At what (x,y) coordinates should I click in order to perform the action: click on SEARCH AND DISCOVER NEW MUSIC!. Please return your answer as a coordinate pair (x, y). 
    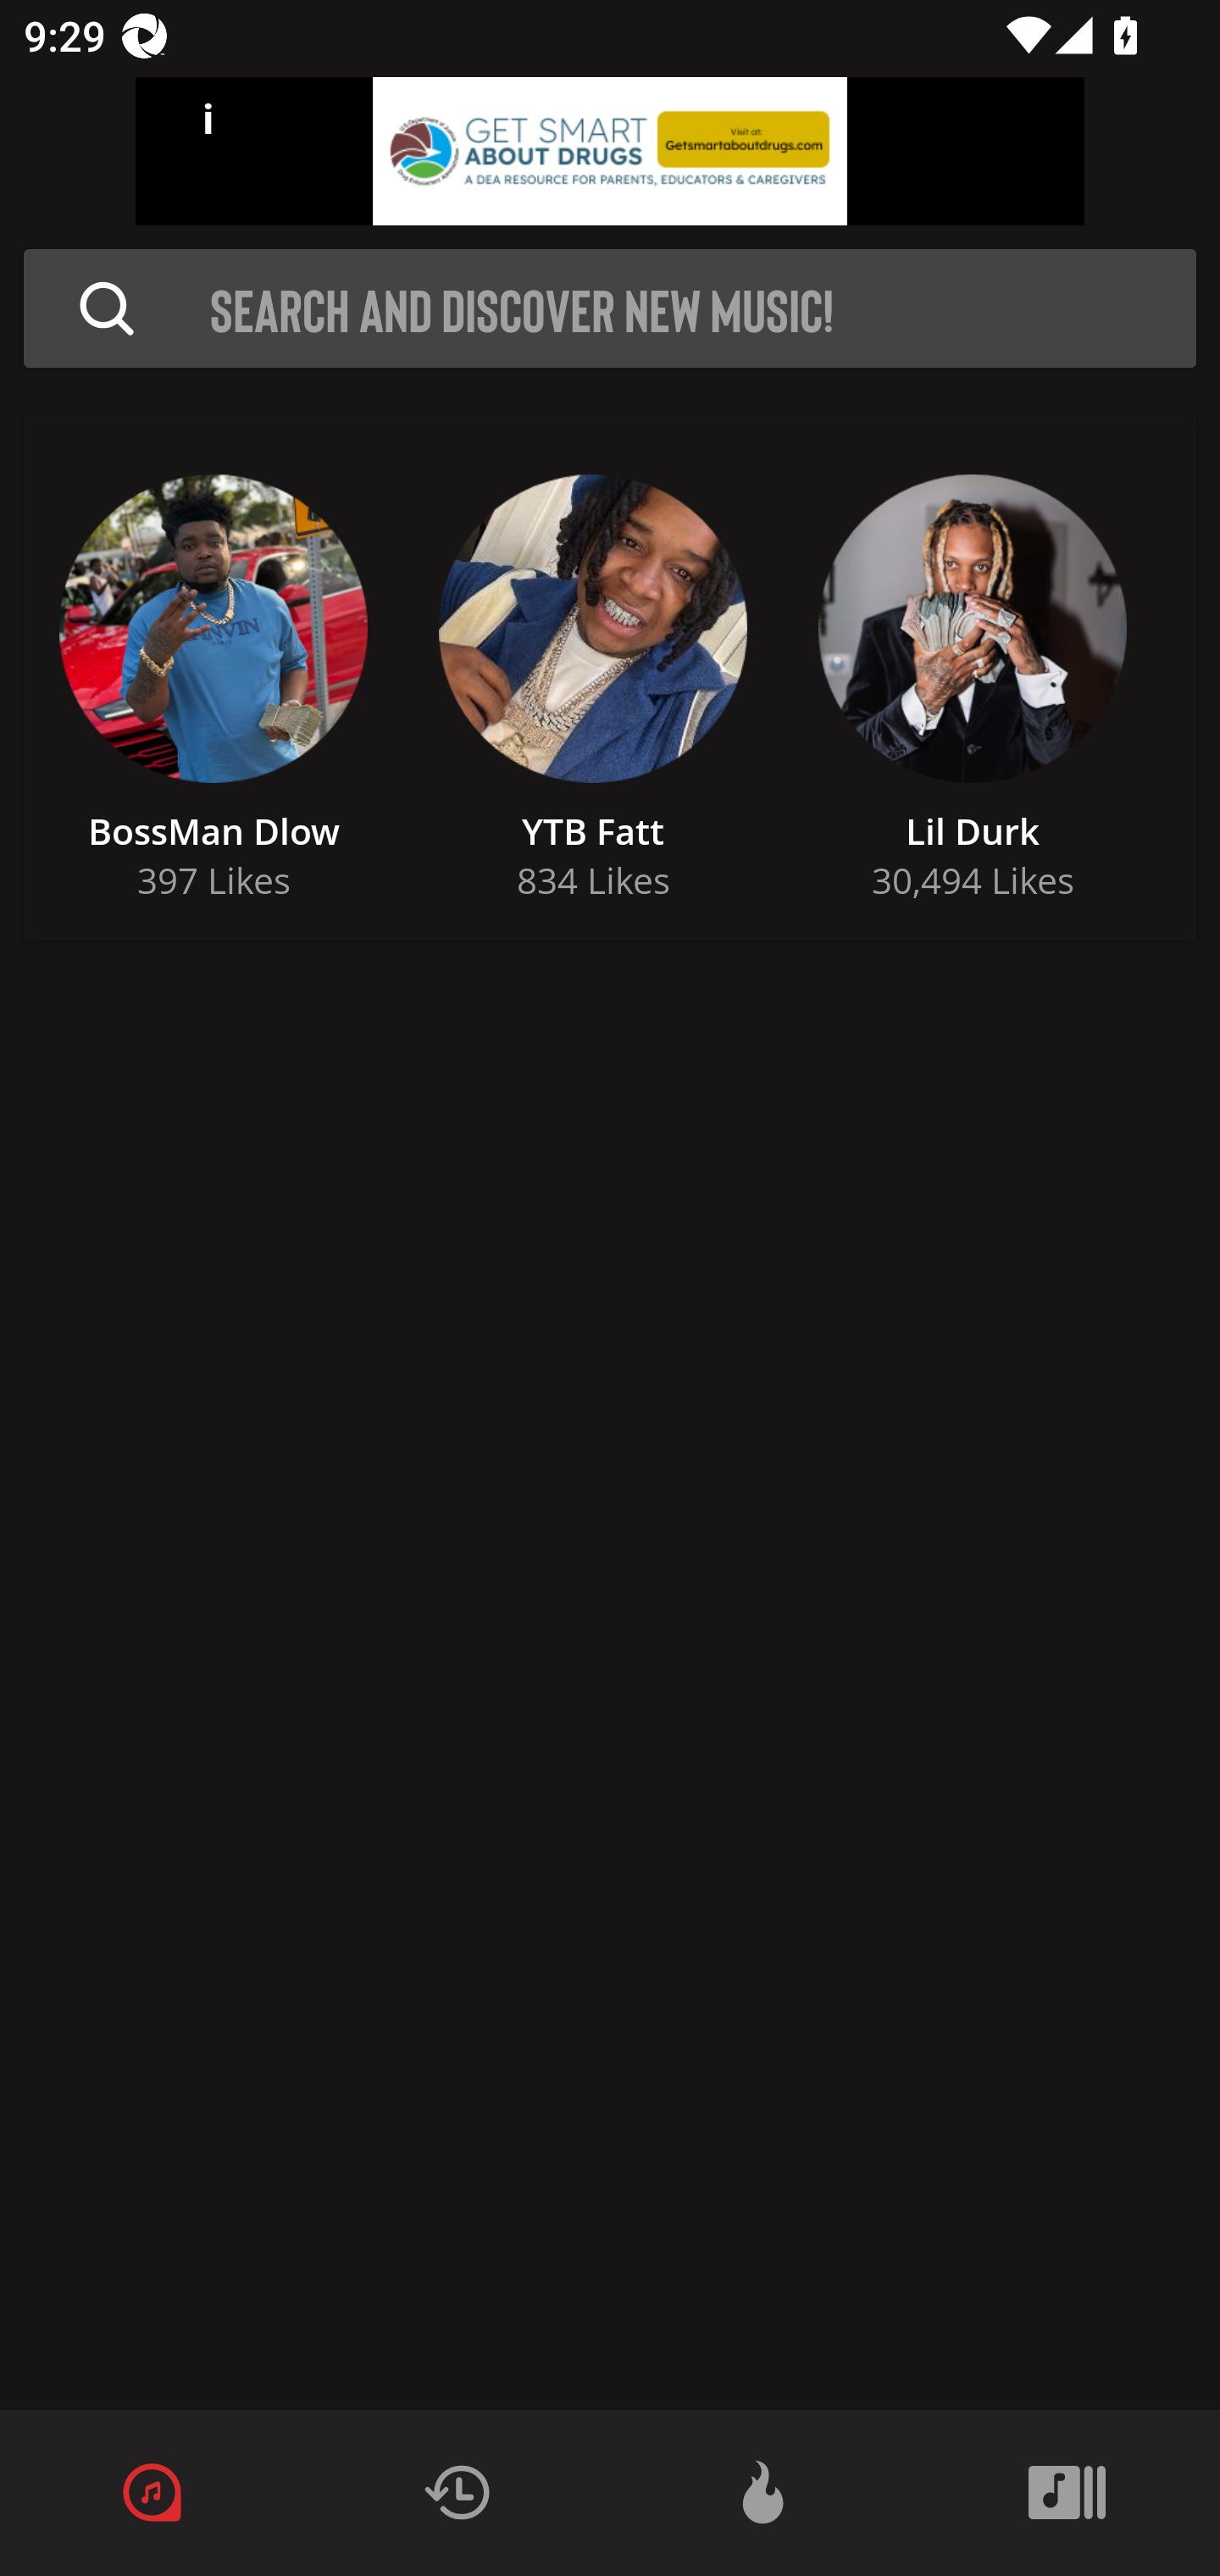
    Looking at the image, I should click on (703, 308).